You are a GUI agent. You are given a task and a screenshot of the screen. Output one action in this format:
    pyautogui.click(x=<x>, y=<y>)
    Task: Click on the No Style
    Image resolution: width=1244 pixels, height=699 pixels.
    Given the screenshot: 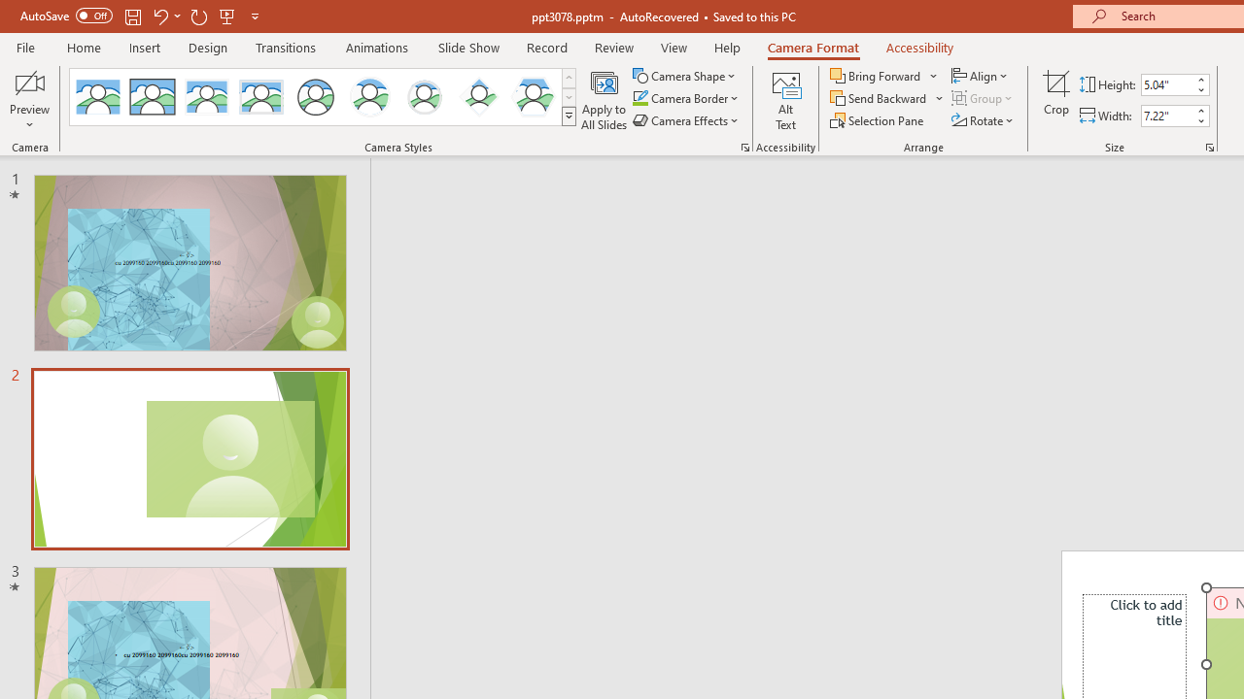 What is the action you would take?
    pyautogui.click(x=97, y=97)
    